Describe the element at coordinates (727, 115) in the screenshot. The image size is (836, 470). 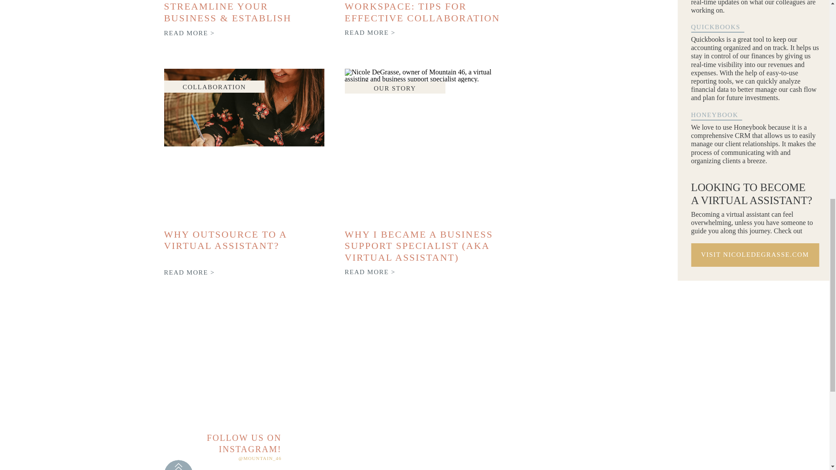
I see `HONEYBOOK` at that location.